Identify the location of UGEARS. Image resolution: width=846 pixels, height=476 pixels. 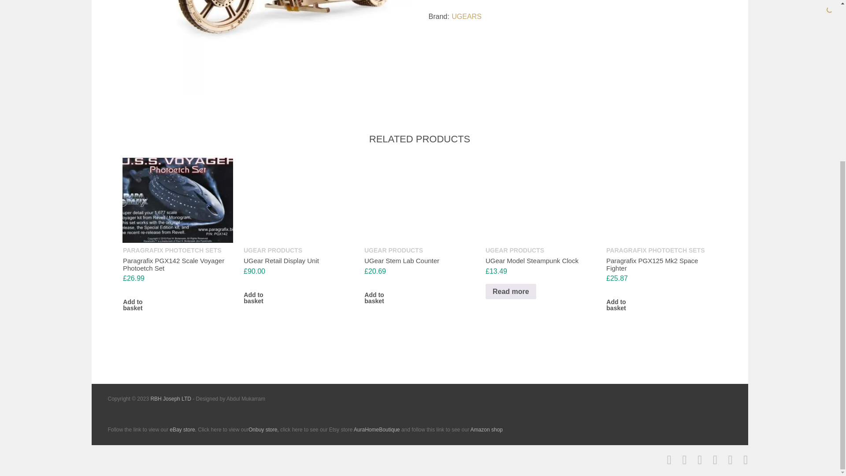
(466, 17).